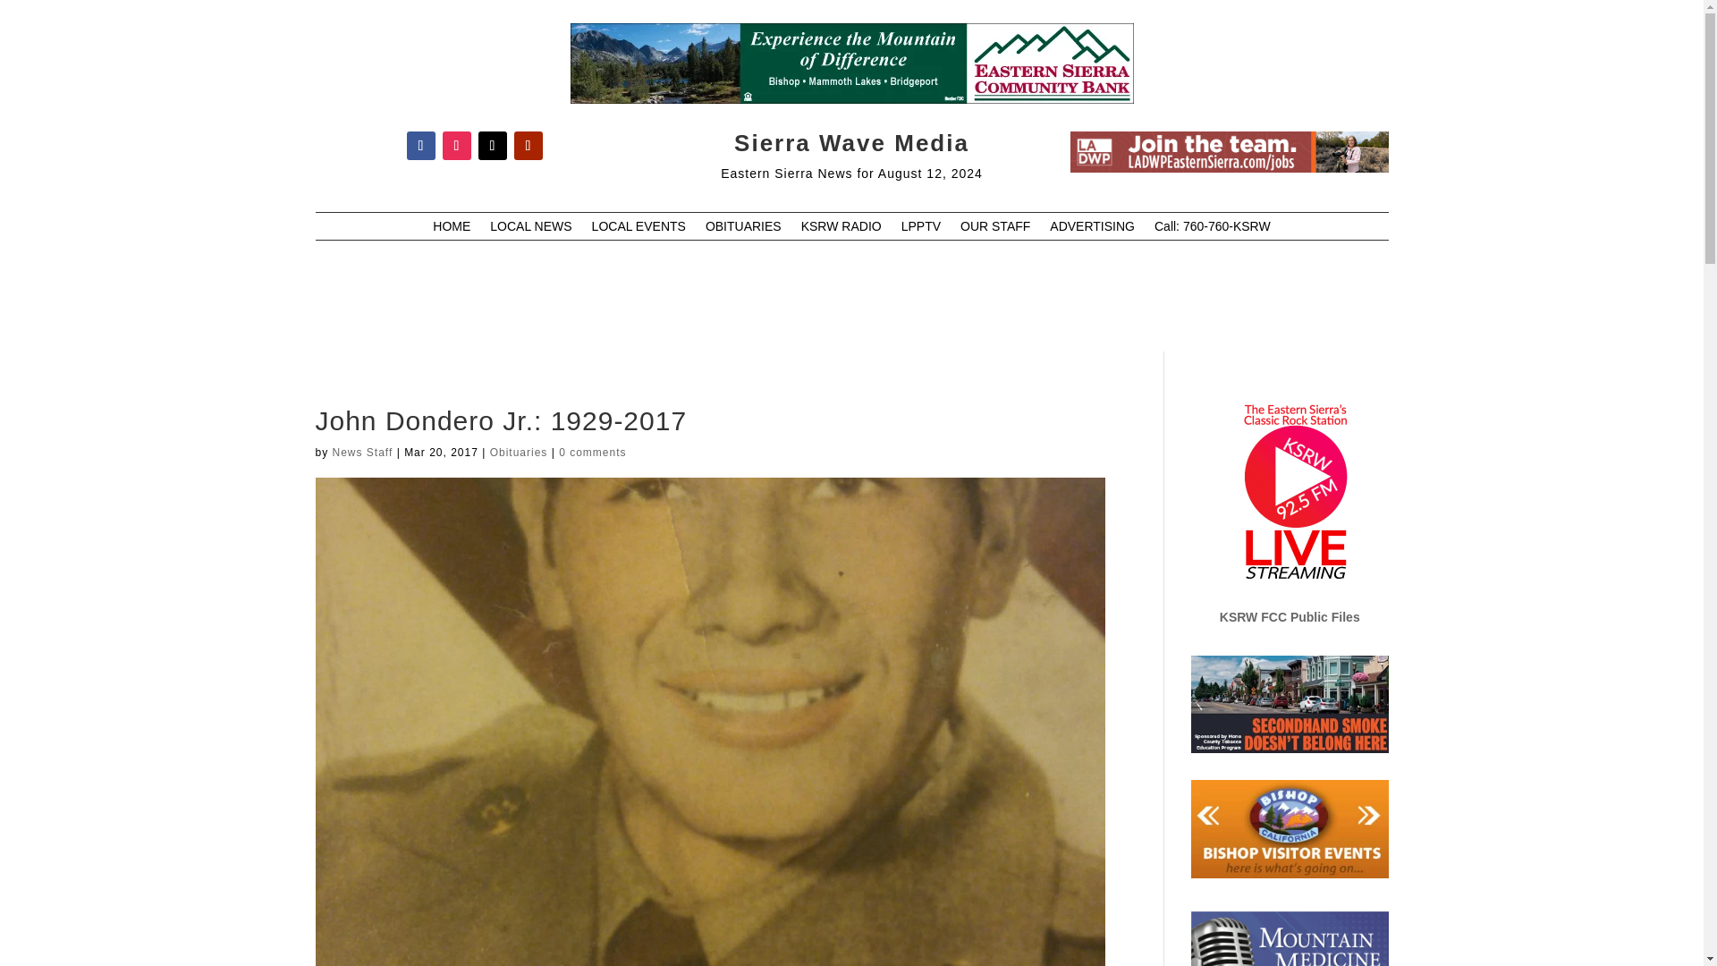 The height and width of the screenshot is (966, 1717). Describe the element at coordinates (451, 229) in the screenshot. I see `Home` at that location.